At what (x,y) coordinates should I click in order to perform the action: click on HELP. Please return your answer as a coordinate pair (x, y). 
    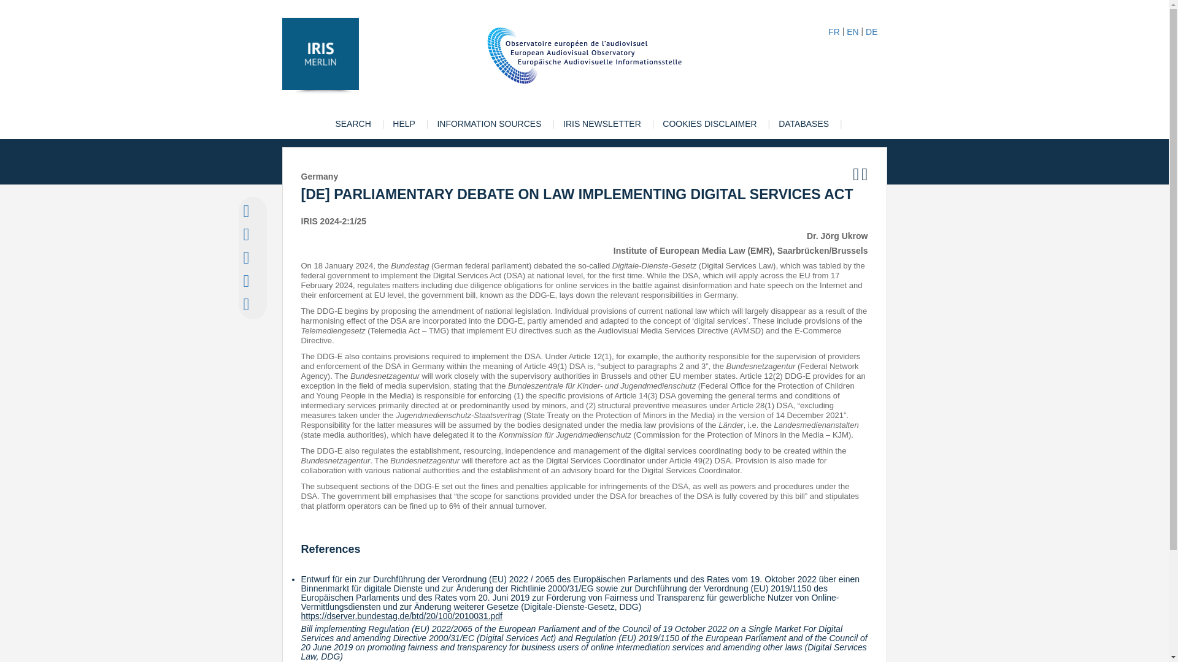
    Looking at the image, I should click on (404, 124).